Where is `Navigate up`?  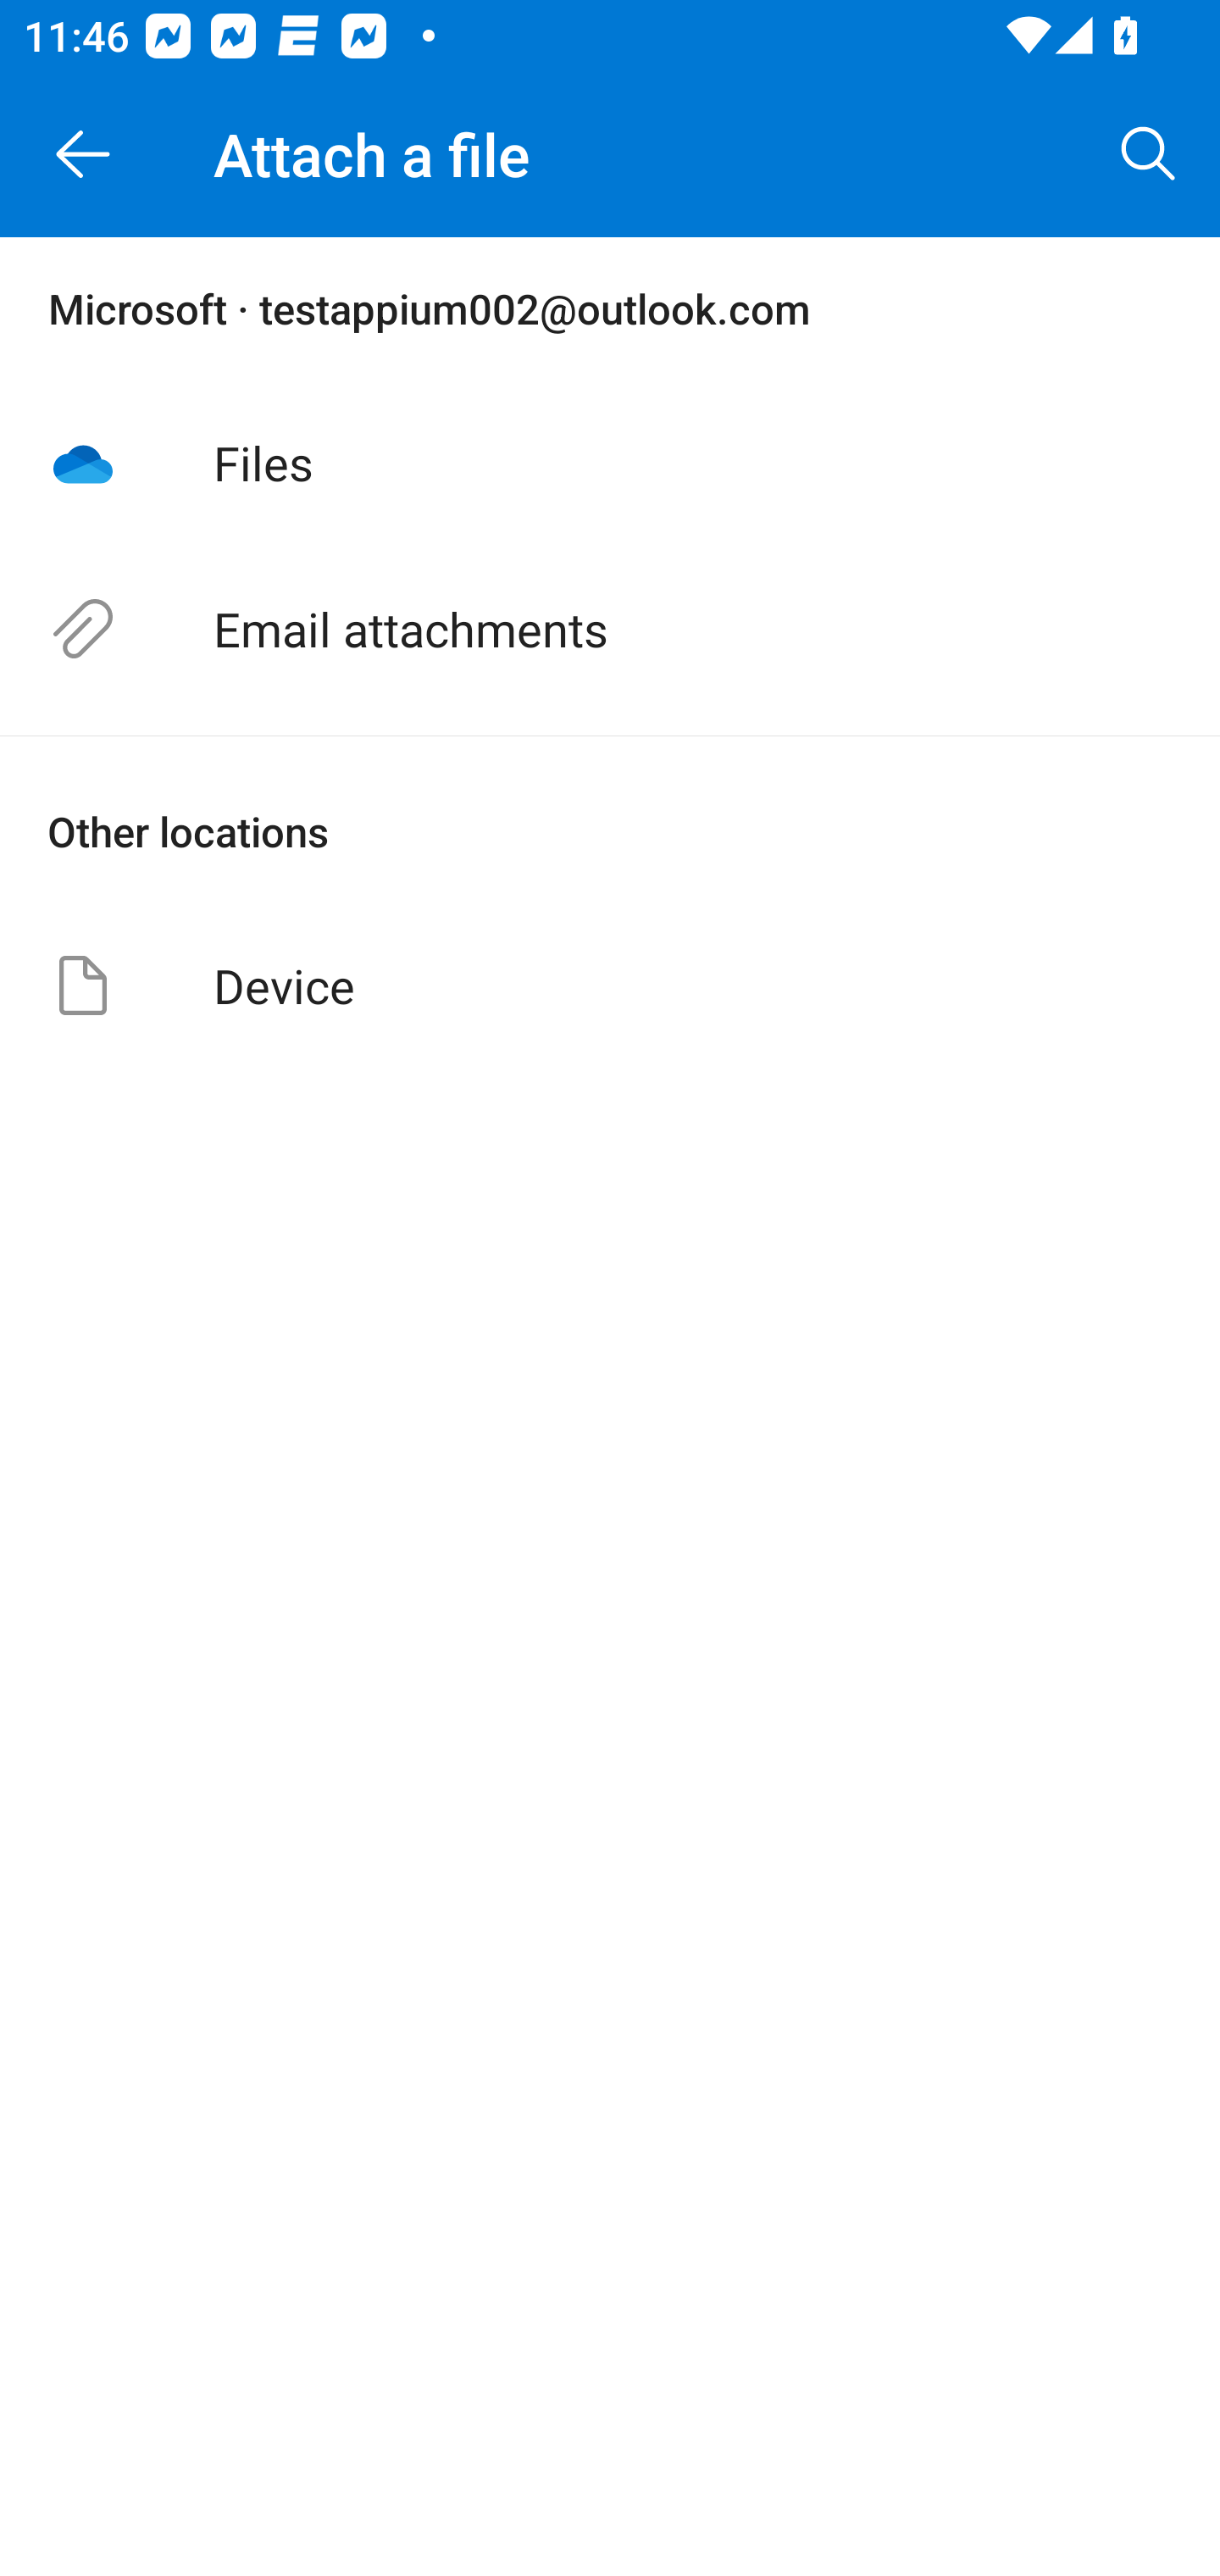 Navigate up is located at coordinates (83, 154).